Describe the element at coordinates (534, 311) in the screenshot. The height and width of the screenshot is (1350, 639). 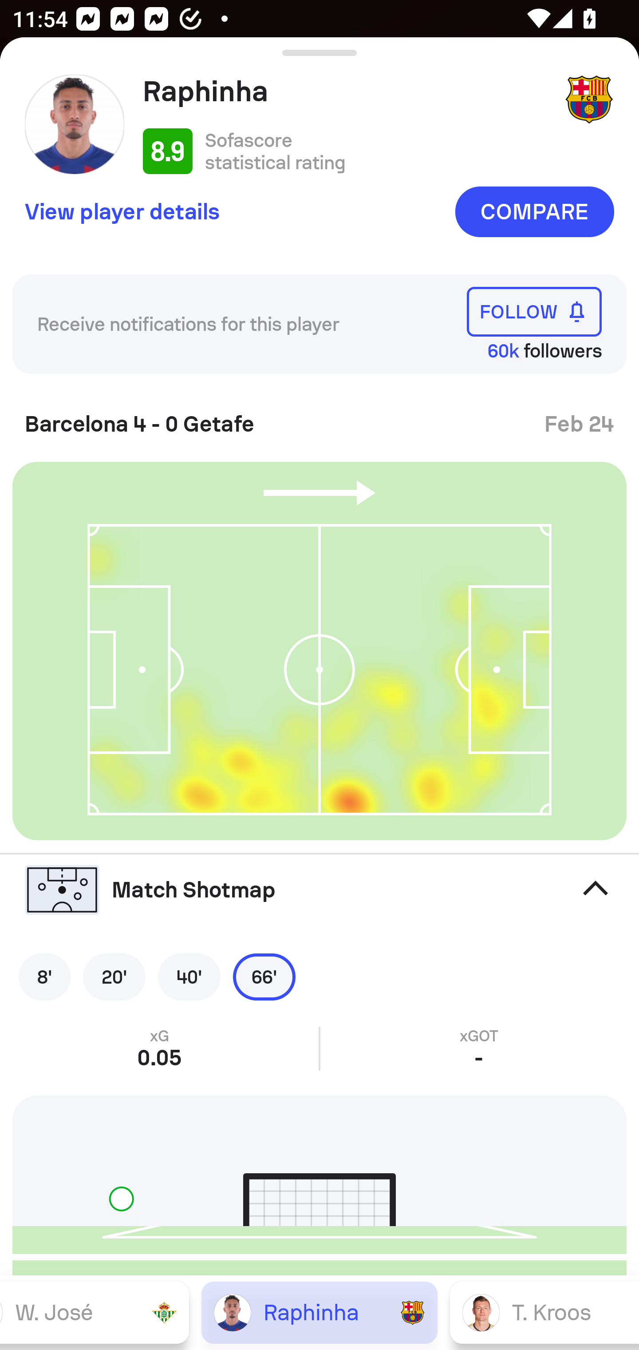
I see `FOLLOW` at that location.